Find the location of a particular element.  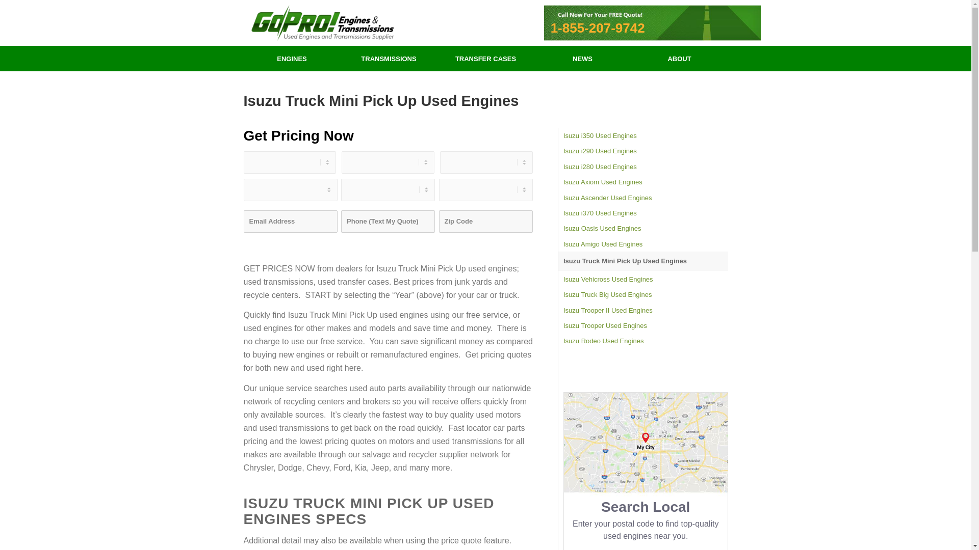

Isuzu Truck Big Used Engines is located at coordinates (646, 294).